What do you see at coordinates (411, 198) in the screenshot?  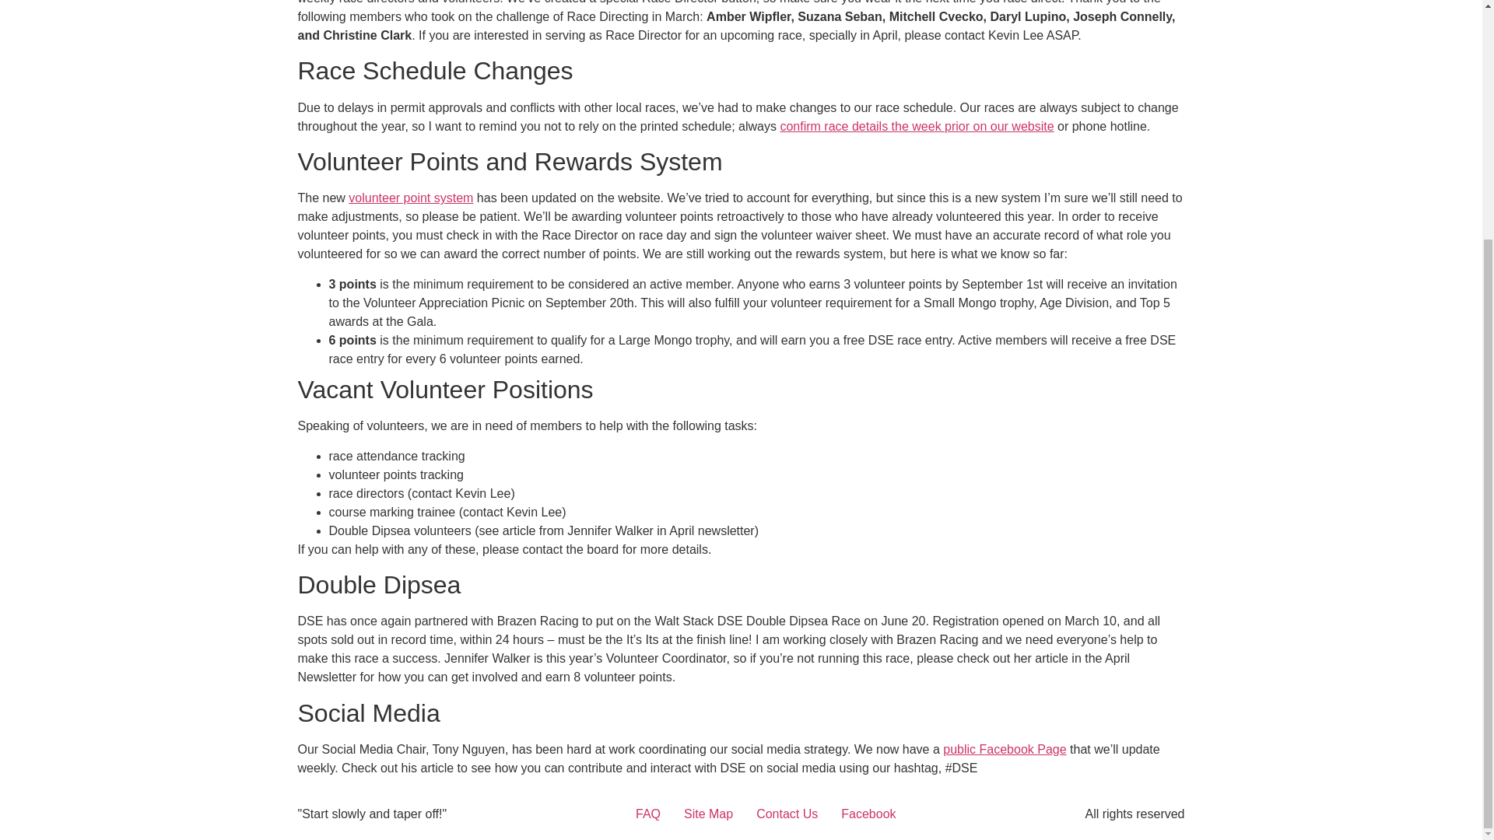 I see `Volunteer Points and Rewards` at bounding box center [411, 198].